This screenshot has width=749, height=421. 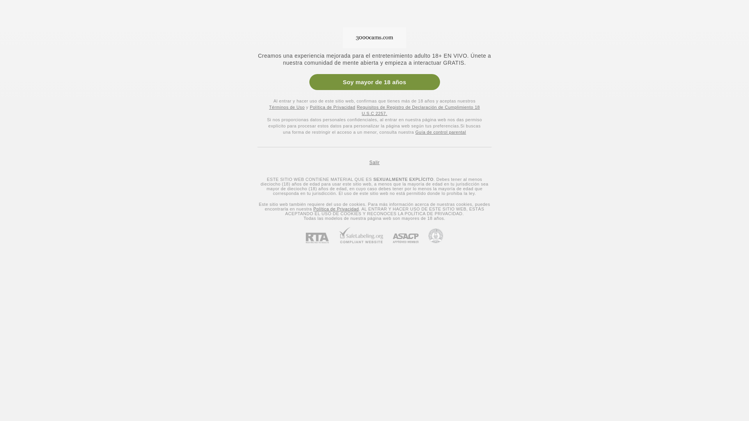 What do you see at coordinates (41, 91) in the screenshot?
I see `Mis Favoritos` at bounding box center [41, 91].